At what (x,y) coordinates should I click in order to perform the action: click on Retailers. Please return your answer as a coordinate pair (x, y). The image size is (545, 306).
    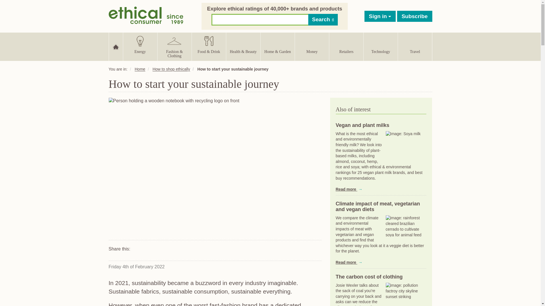
    Looking at the image, I should click on (346, 46).